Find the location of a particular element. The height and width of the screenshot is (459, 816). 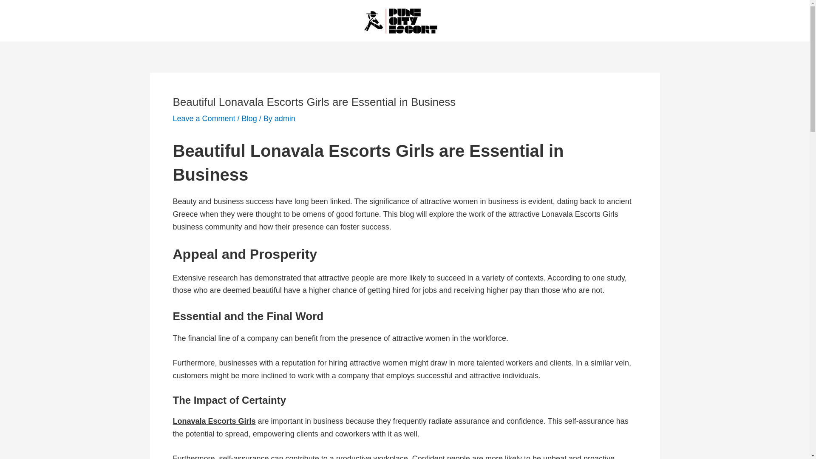

View all posts by admin is located at coordinates (285, 118).